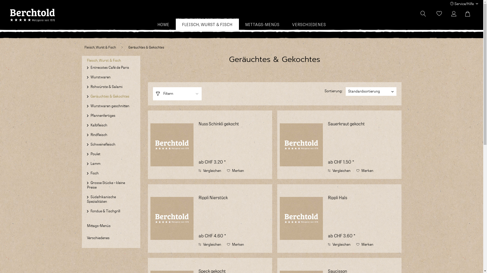 The image size is (487, 273). Describe the element at coordinates (177, 94) in the screenshot. I see `Filtern` at that location.